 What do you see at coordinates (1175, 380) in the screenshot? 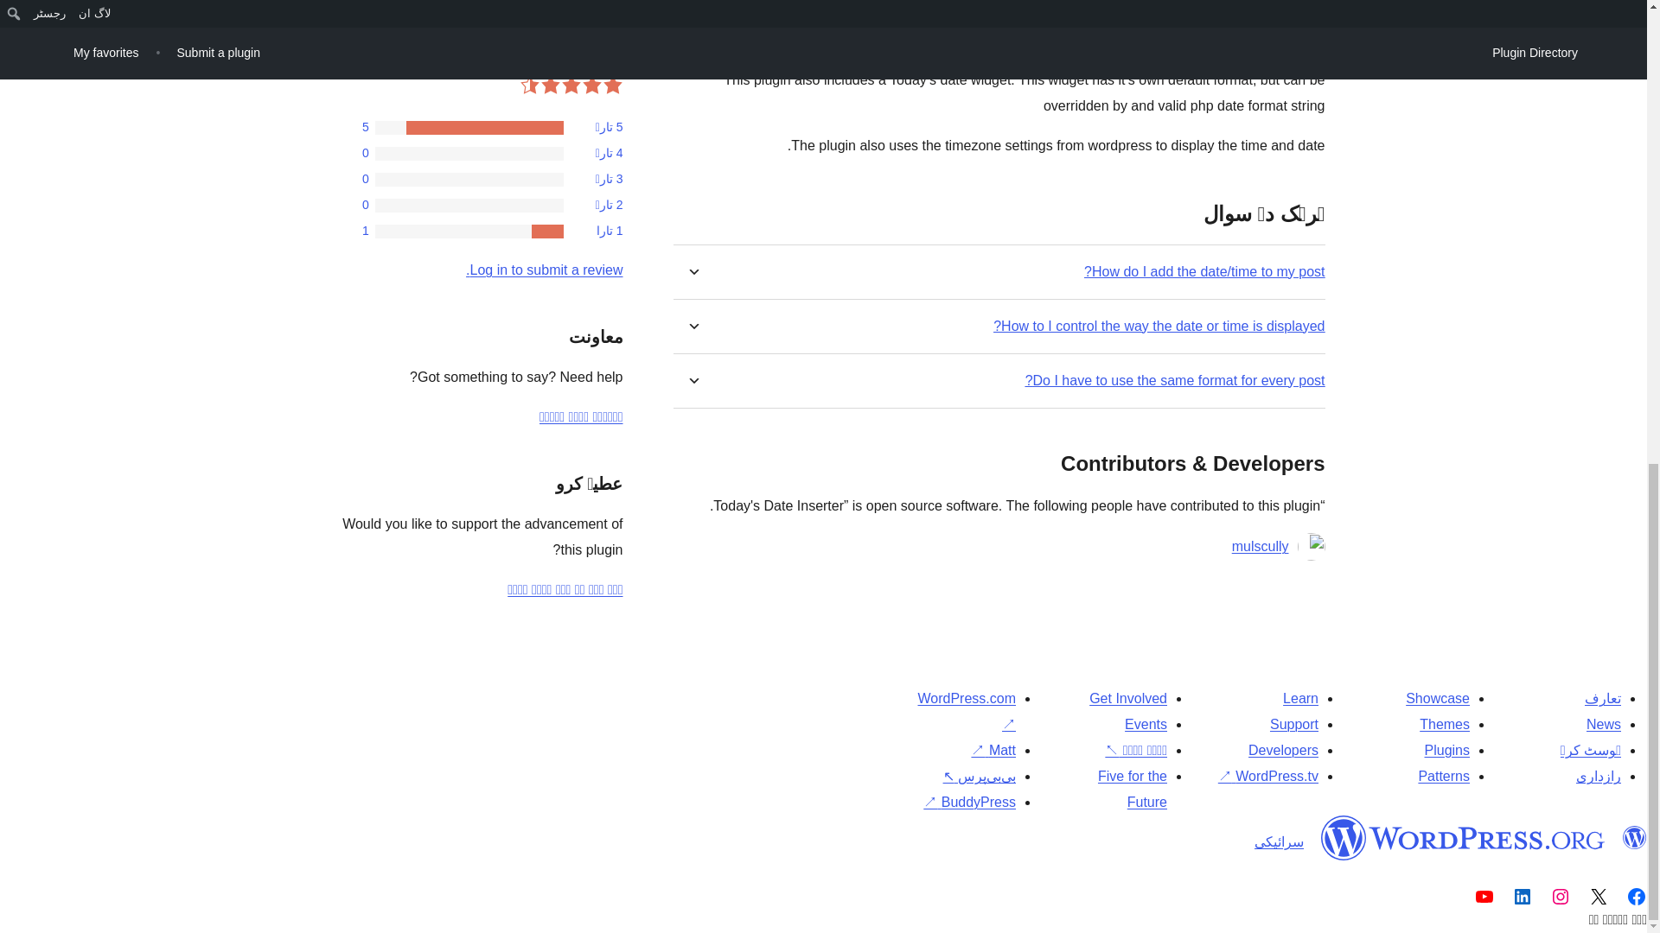
I see `Do I have to use the same format for every post?` at bounding box center [1175, 380].